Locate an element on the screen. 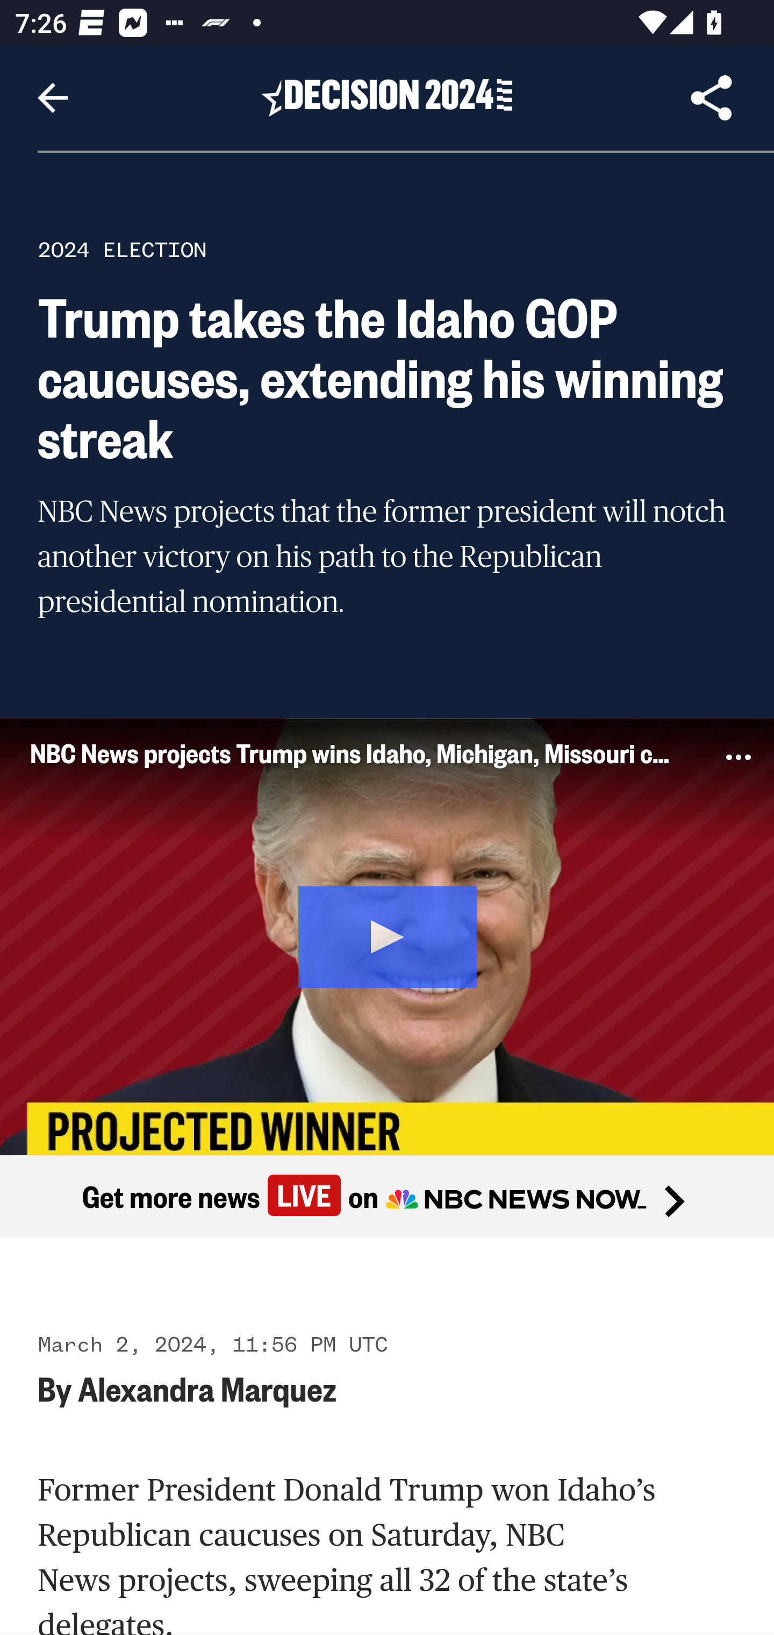 Image resolution: width=774 pixels, height=1635 pixels. Share Article, button is located at coordinates (712, 98).